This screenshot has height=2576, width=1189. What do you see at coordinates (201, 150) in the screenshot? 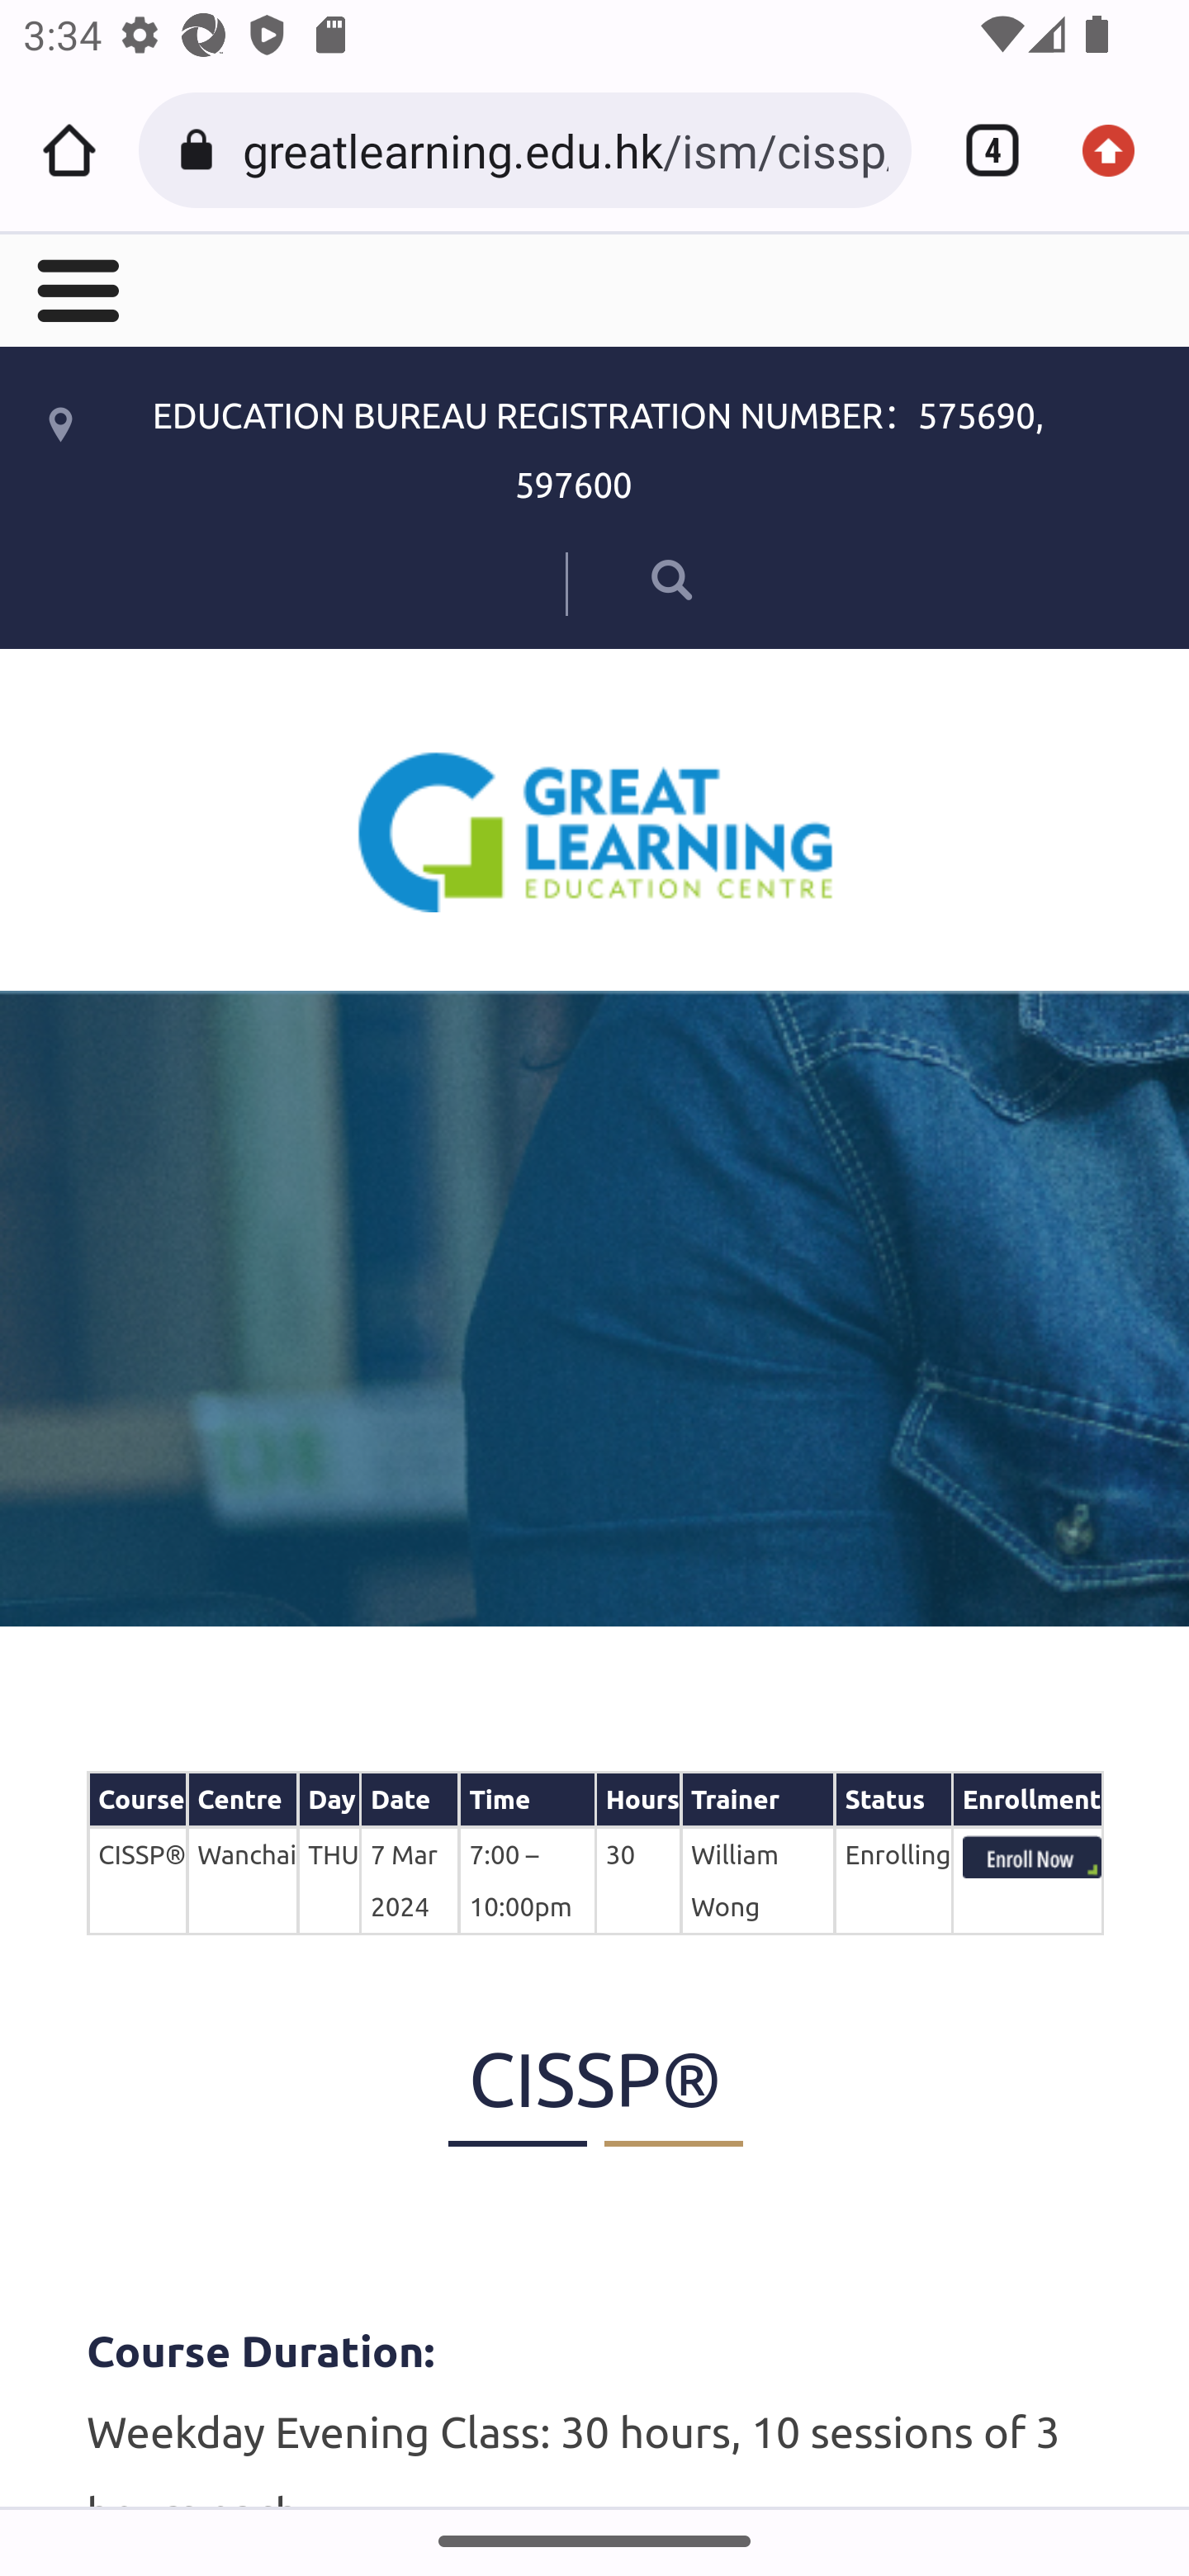
I see `Connection is secure` at bounding box center [201, 150].